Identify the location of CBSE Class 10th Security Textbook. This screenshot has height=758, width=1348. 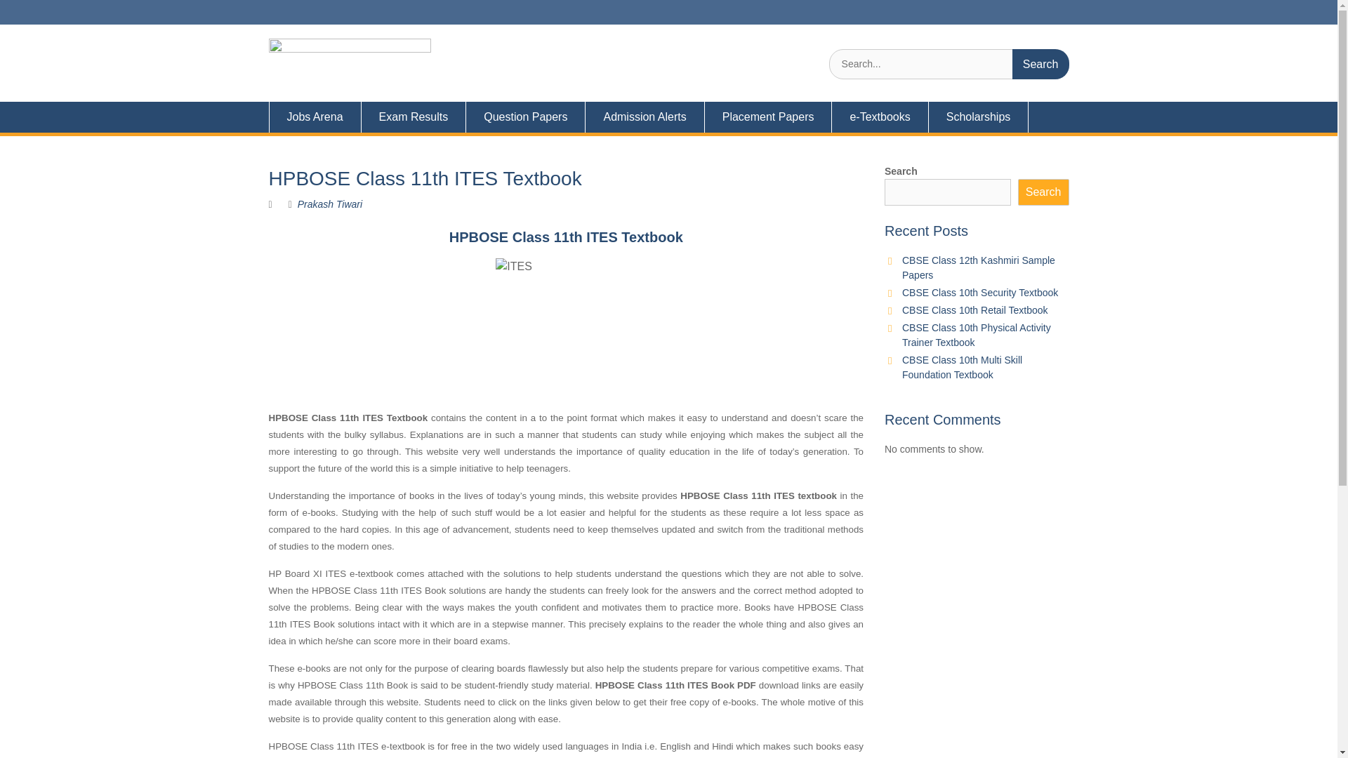
(980, 293).